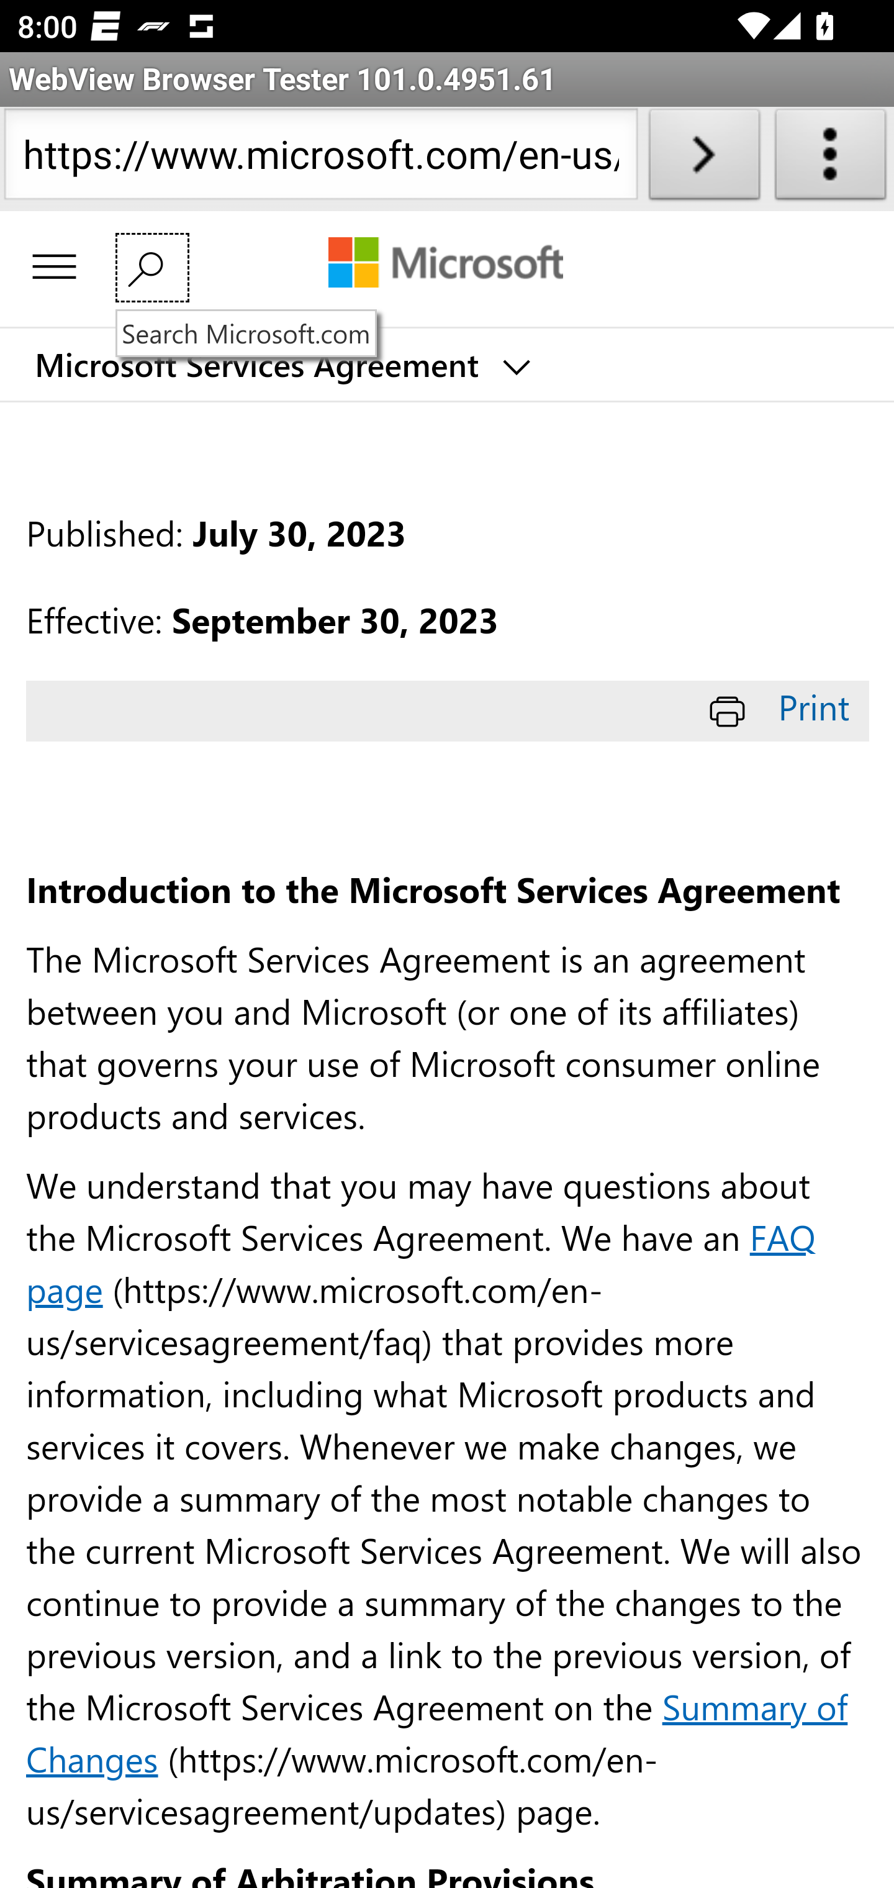 This screenshot has height=1888, width=894. Describe the element at coordinates (446, 265) in the screenshot. I see `Microsoft` at that location.